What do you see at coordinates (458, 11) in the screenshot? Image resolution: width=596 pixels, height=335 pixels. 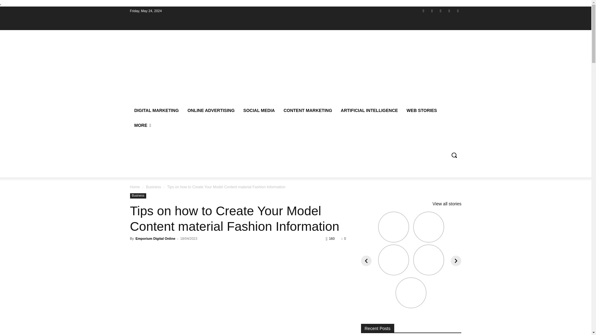 I see `Youtube` at bounding box center [458, 11].